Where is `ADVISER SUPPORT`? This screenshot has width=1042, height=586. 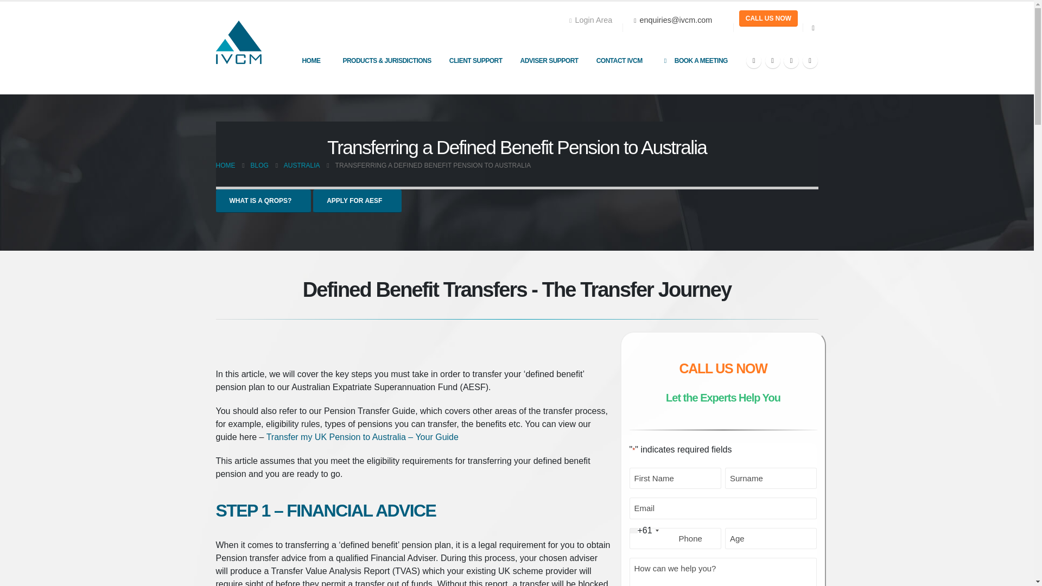
ADVISER SUPPORT is located at coordinates (549, 60).